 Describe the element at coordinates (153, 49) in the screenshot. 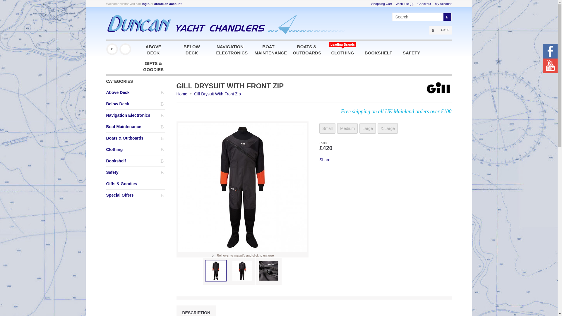

I see `ABOVE DECK` at that location.